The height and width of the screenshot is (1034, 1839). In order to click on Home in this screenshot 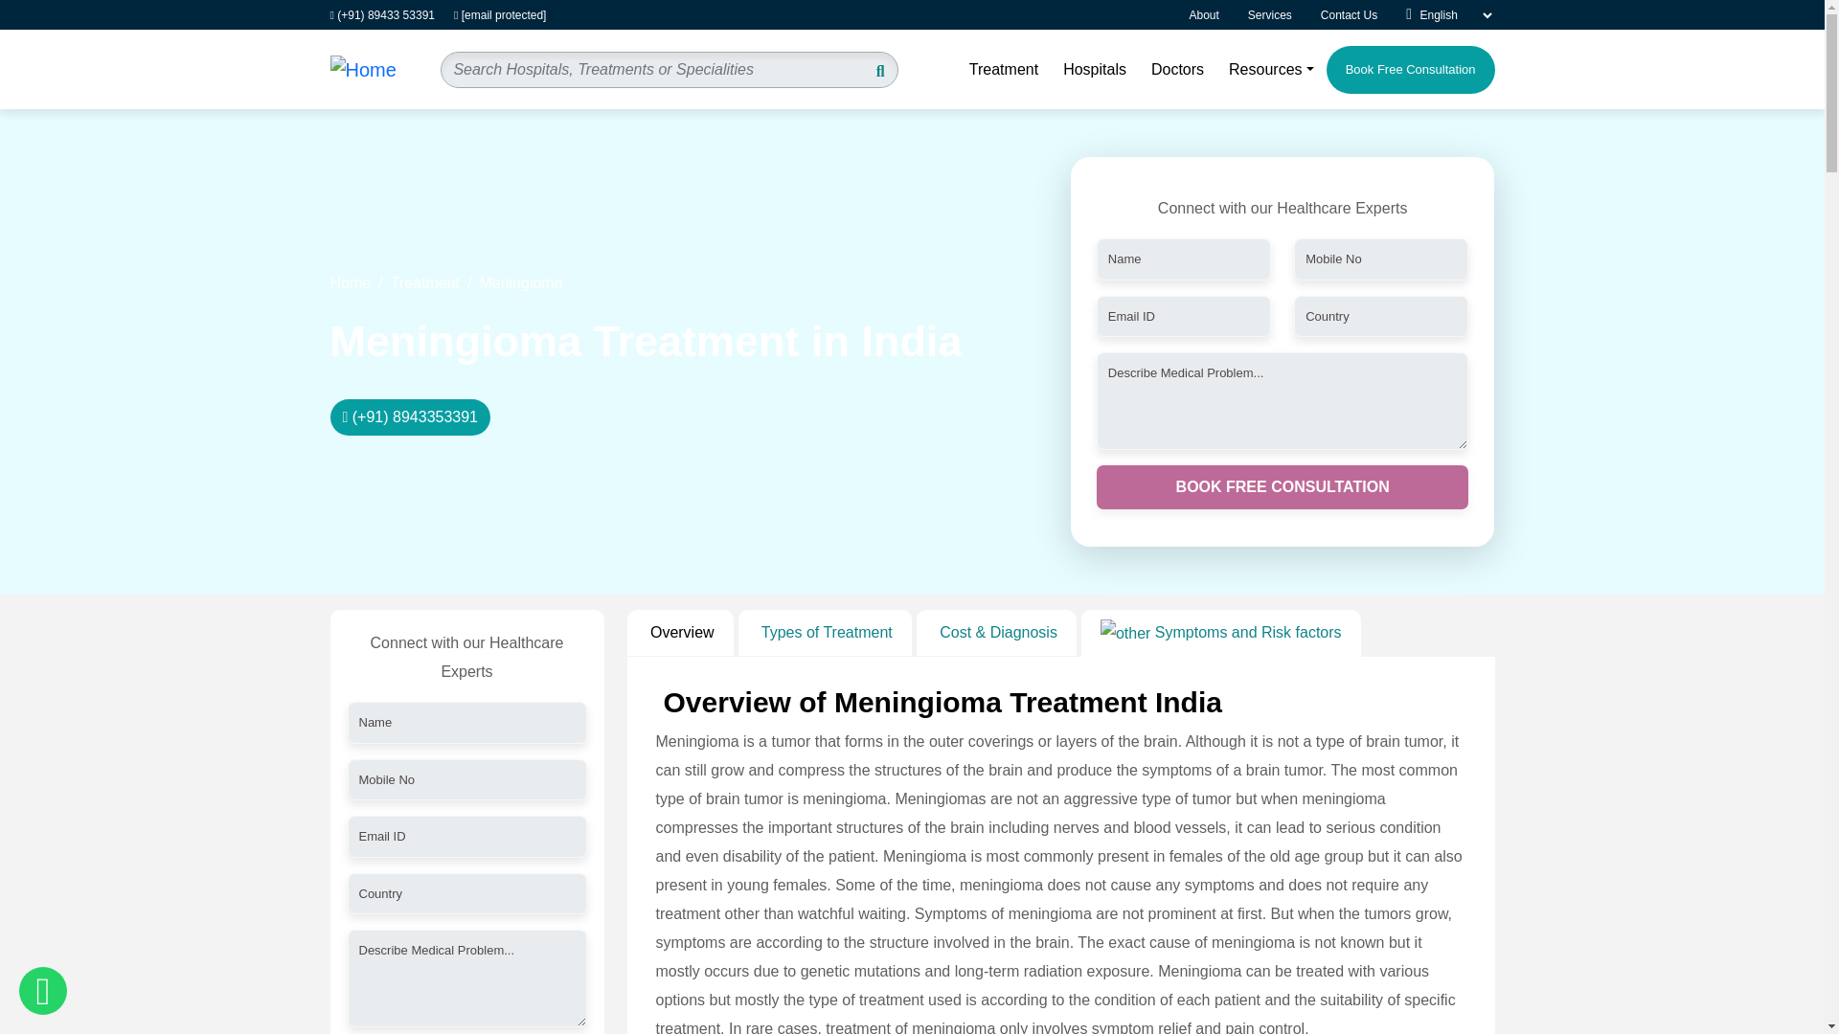, I will do `click(350, 281)`.